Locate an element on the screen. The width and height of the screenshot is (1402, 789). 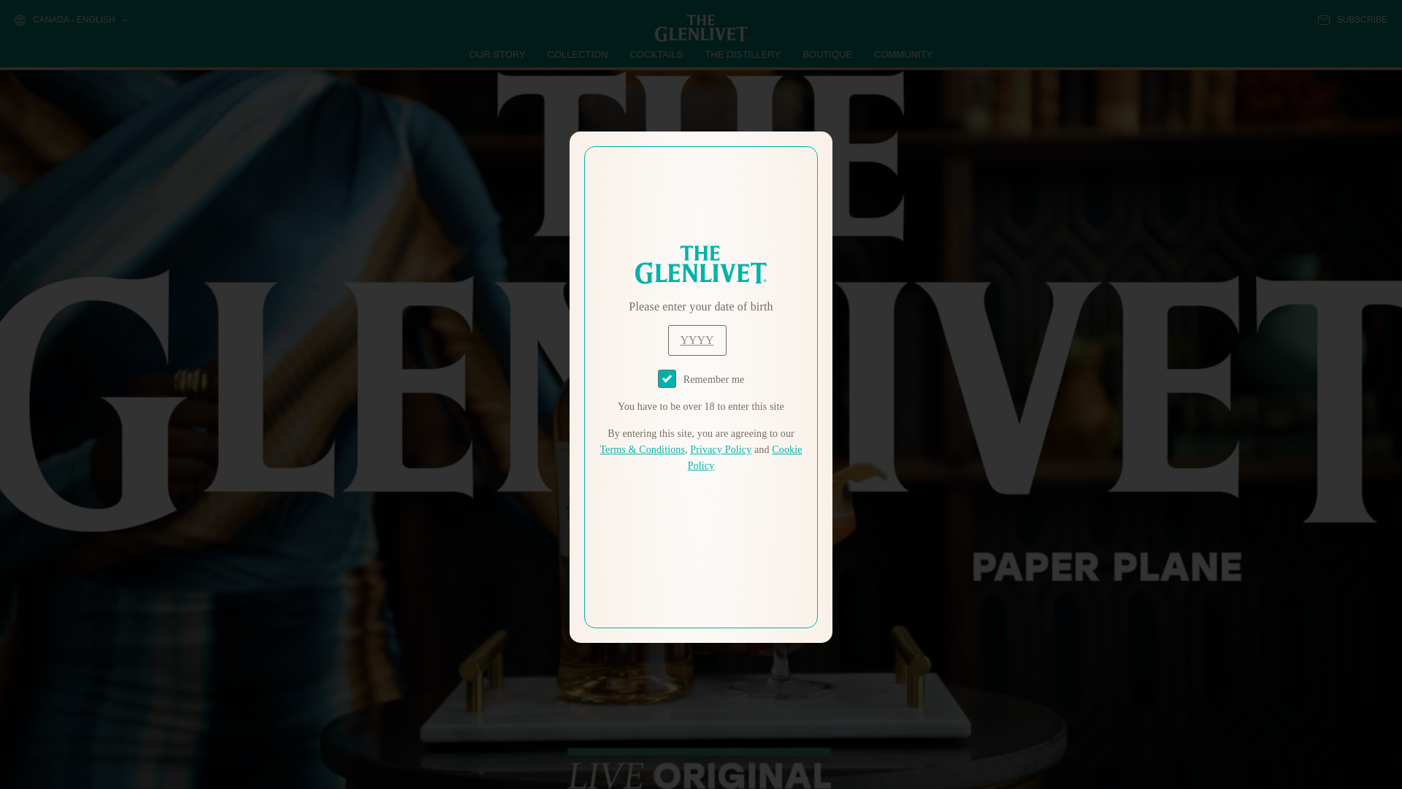
COLLECTION is located at coordinates (578, 54).